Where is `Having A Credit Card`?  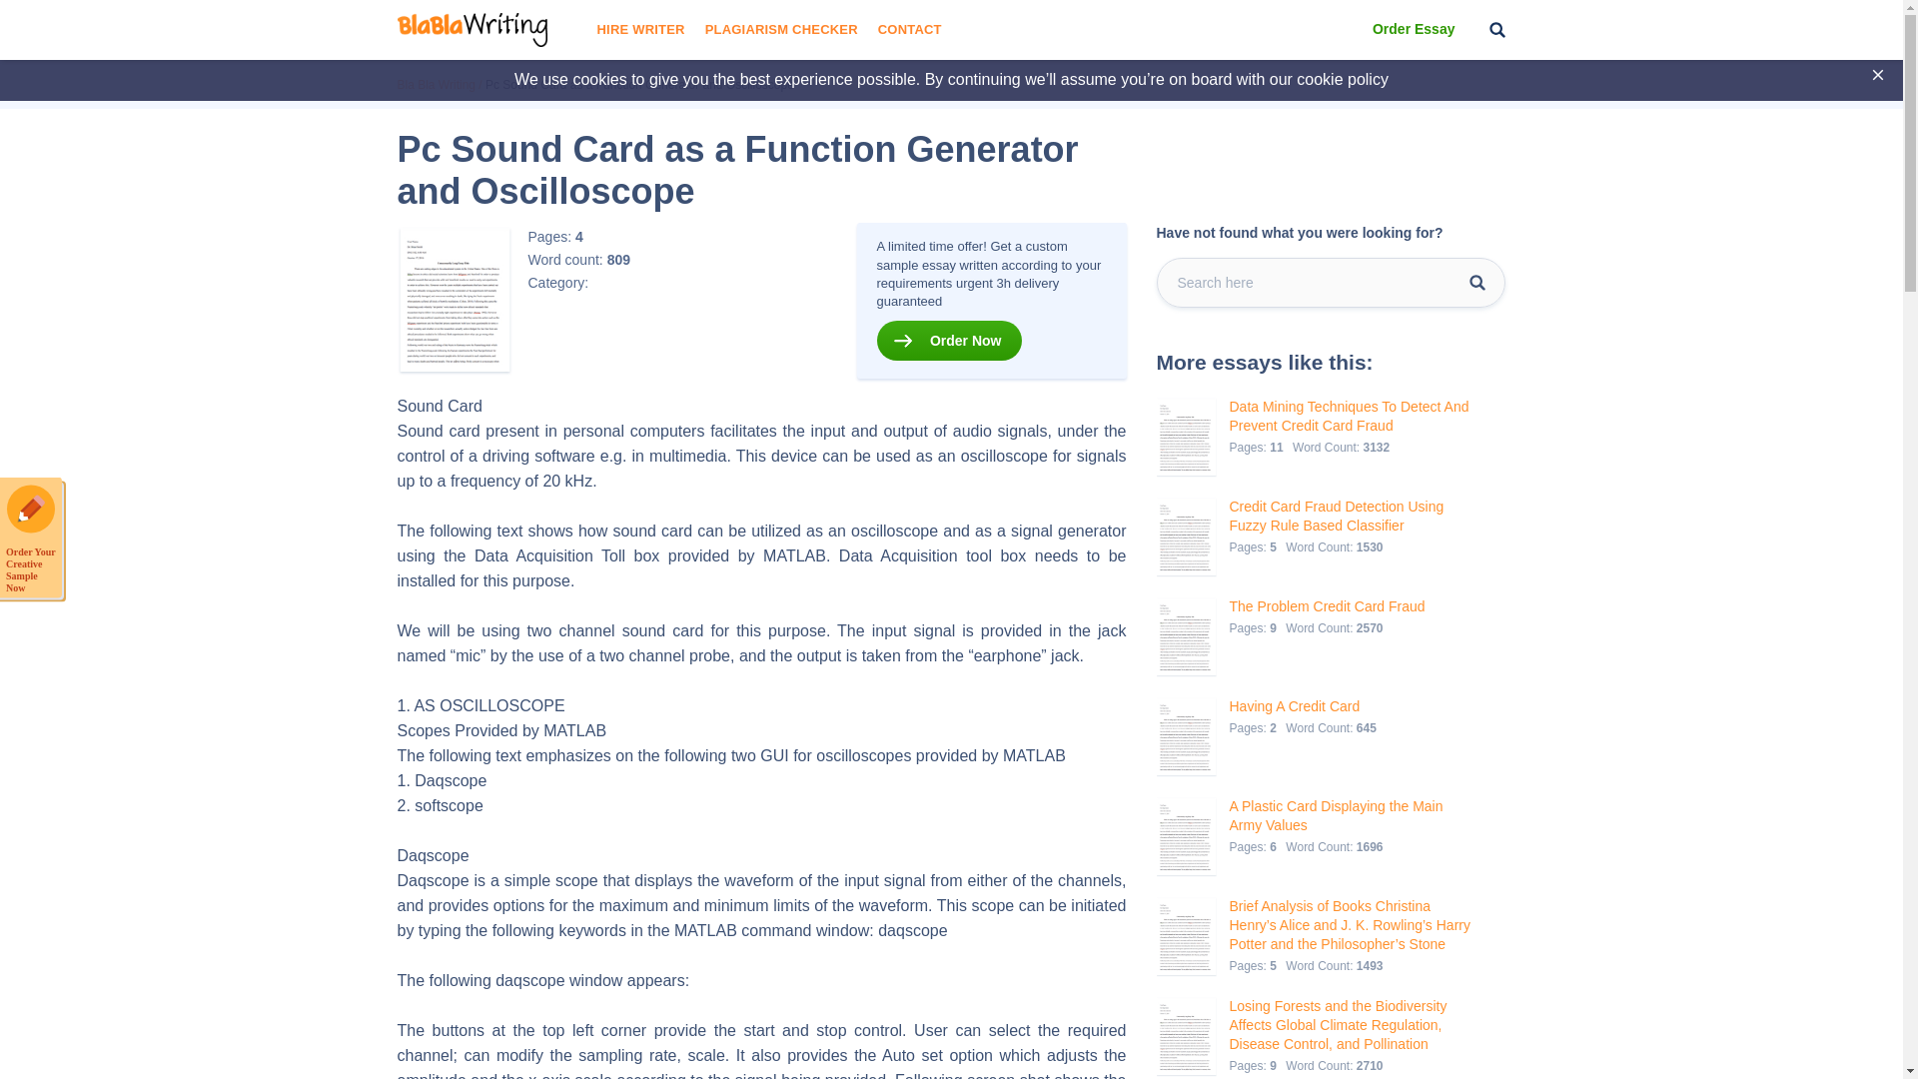 Having A Credit Card is located at coordinates (1305, 706).